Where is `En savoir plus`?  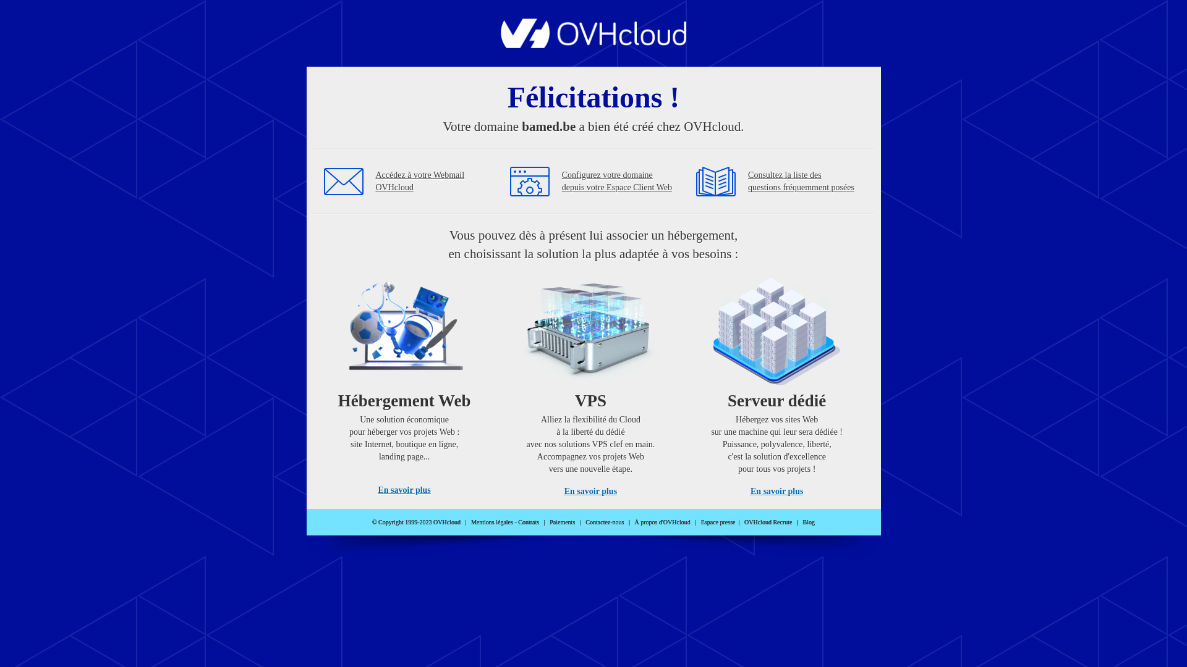
En savoir plus is located at coordinates (404, 490).